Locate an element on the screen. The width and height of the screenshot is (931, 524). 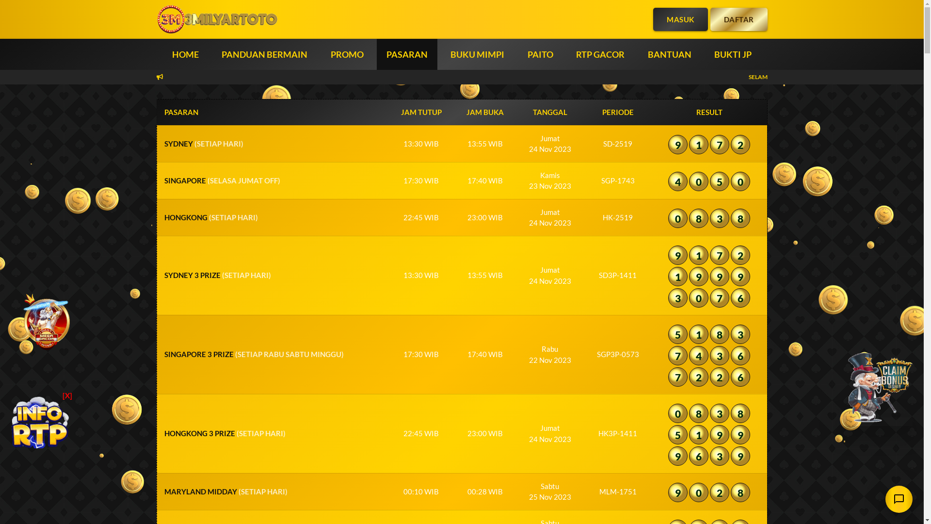
PAITO is located at coordinates (540, 54).